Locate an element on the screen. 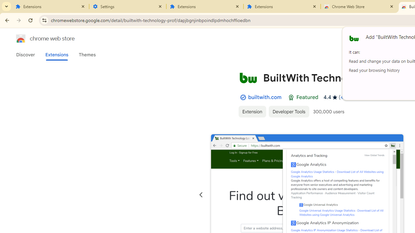  Themes is located at coordinates (87, 55).